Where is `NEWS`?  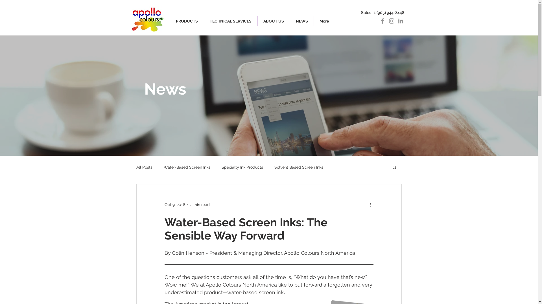 NEWS is located at coordinates (302, 21).